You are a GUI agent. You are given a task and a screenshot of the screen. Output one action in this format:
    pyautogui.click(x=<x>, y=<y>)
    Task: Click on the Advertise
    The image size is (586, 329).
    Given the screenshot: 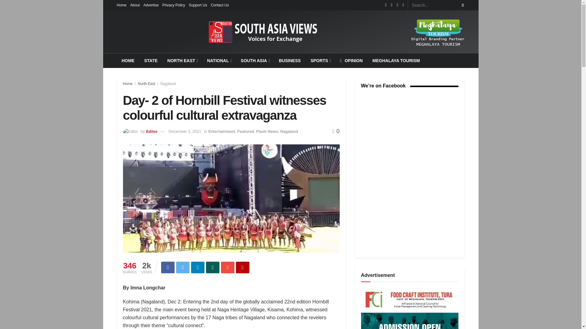 What is the action you would take?
    pyautogui.click(x=151, y=5)
    